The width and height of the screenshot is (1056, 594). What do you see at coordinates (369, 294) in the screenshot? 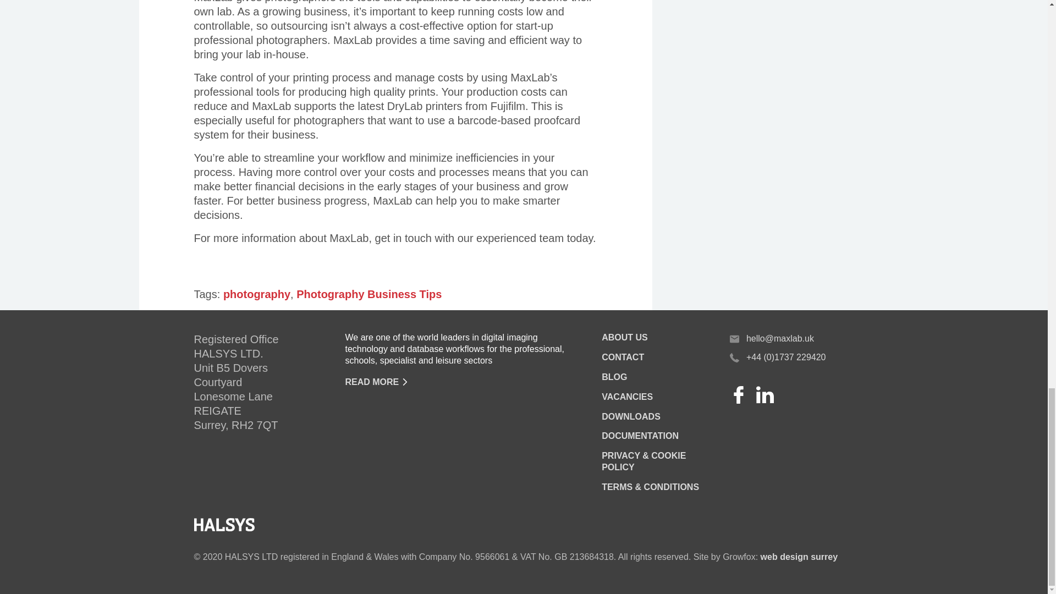
I see `Photography Business Tips` at bounding box center [369, 294].